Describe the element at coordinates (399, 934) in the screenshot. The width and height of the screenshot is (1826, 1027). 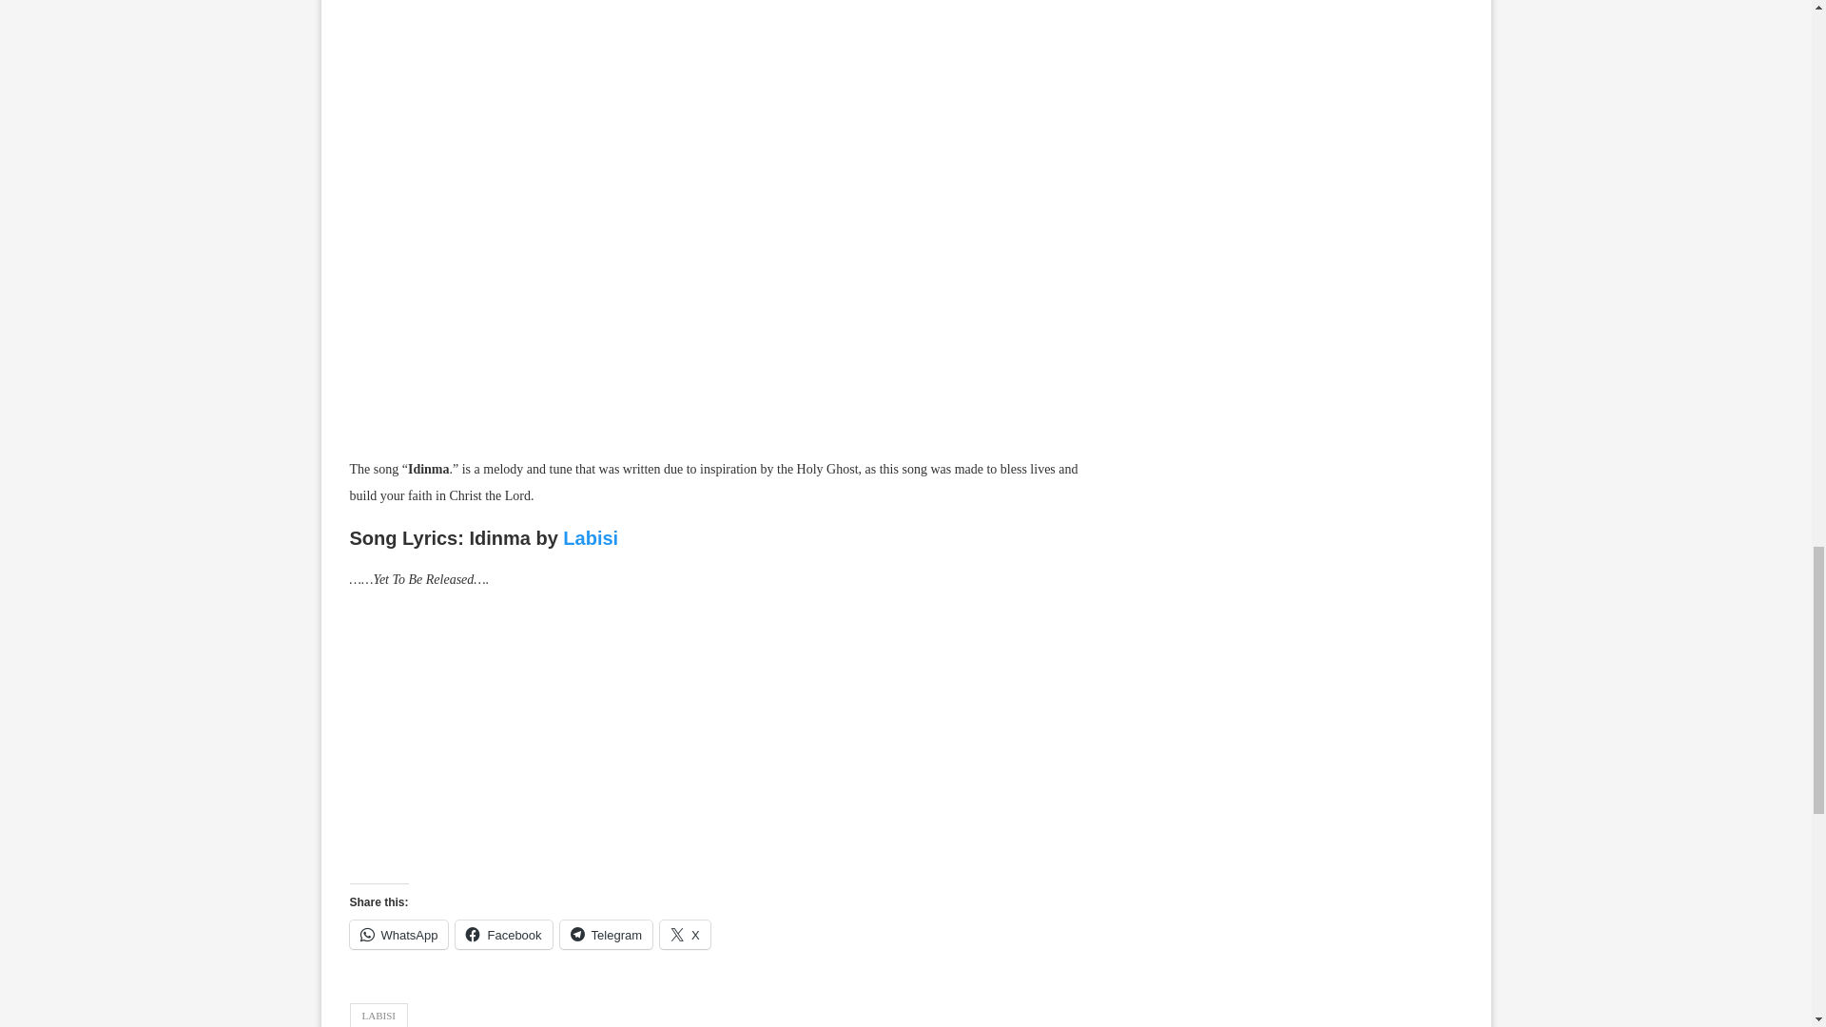
I see `Click to share on WhatsApp` at that location.